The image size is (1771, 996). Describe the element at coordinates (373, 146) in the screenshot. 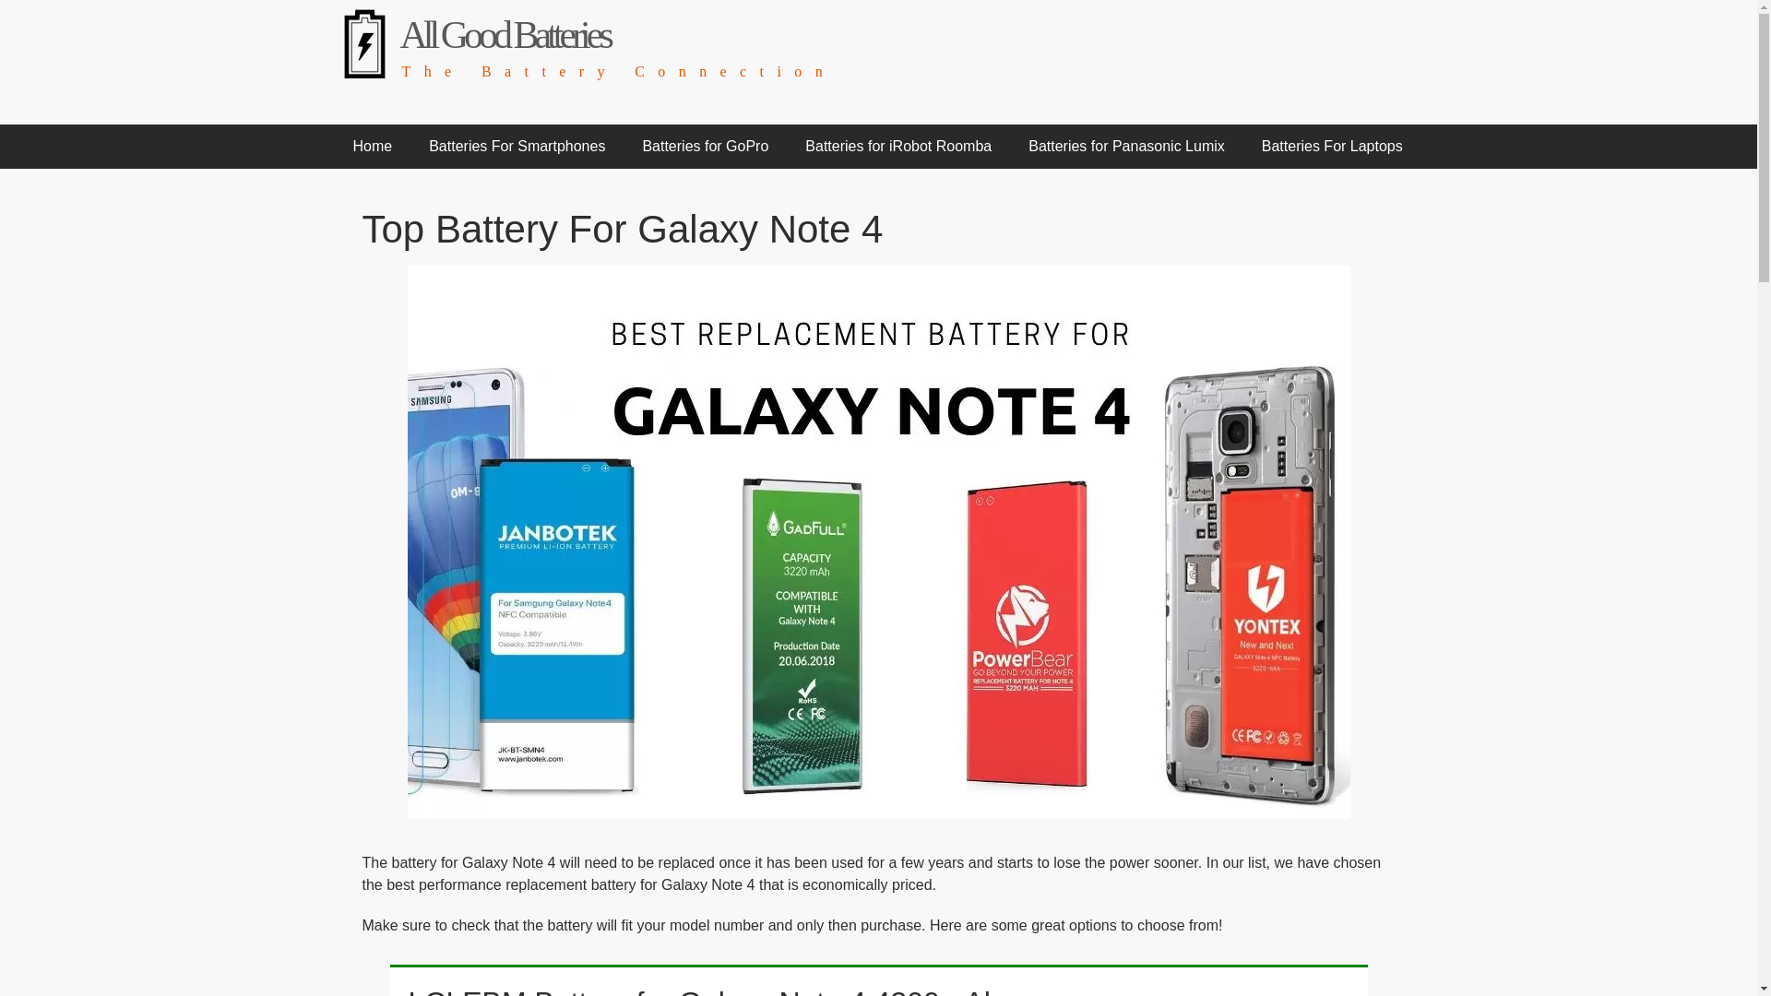

I see `Home` at that location.